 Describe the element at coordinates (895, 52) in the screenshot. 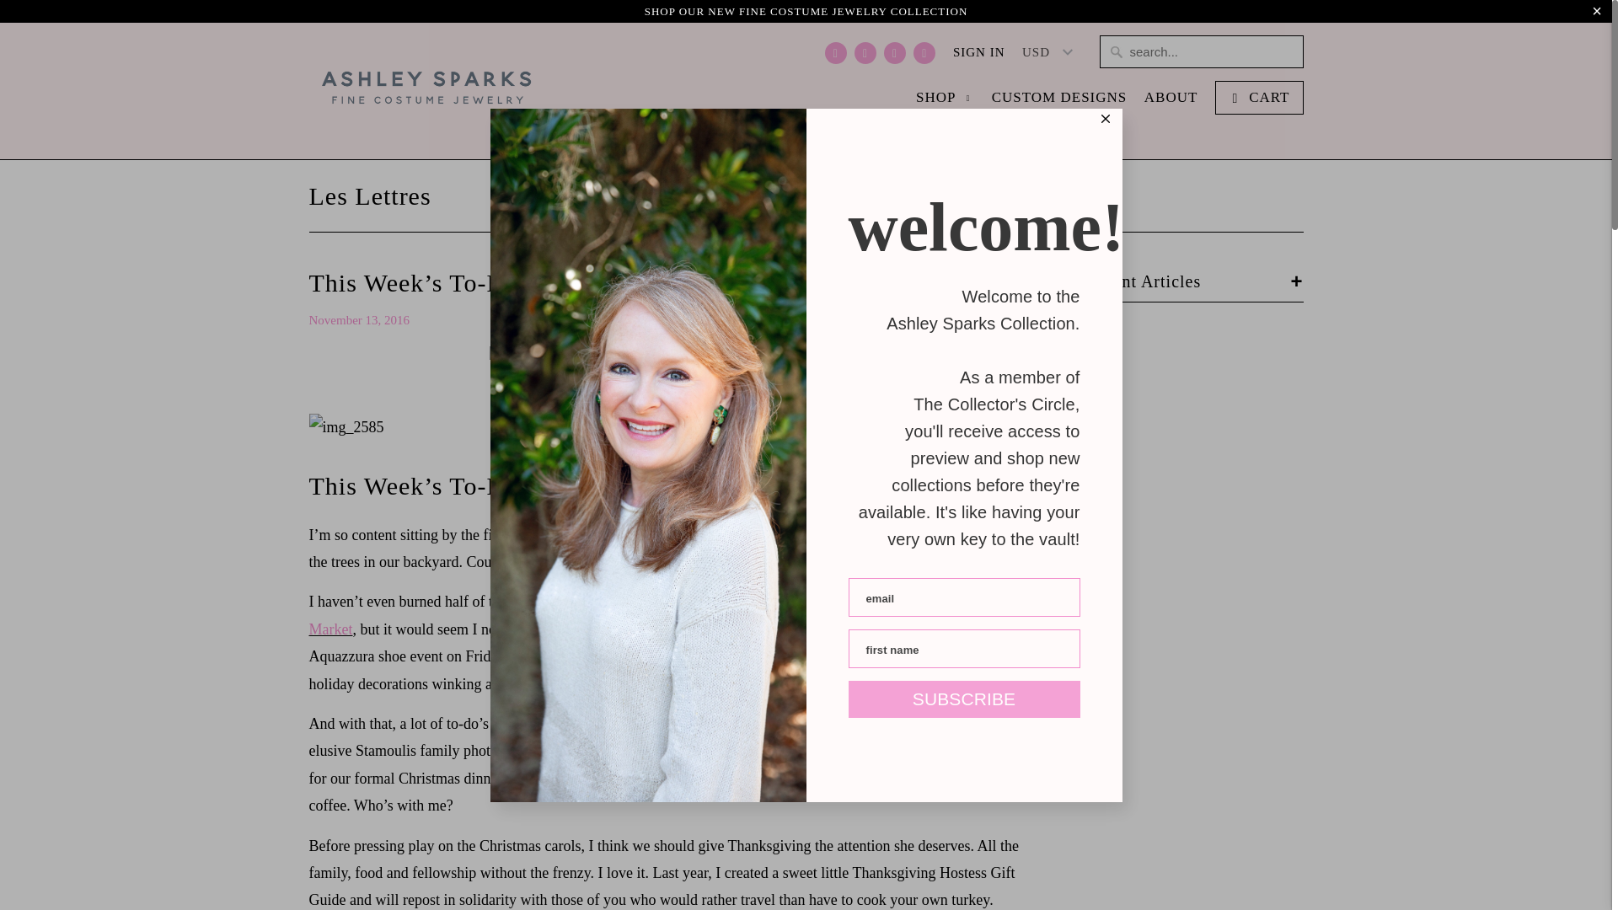

I see `Ashley Sparks Collection on Instagram` at that location.